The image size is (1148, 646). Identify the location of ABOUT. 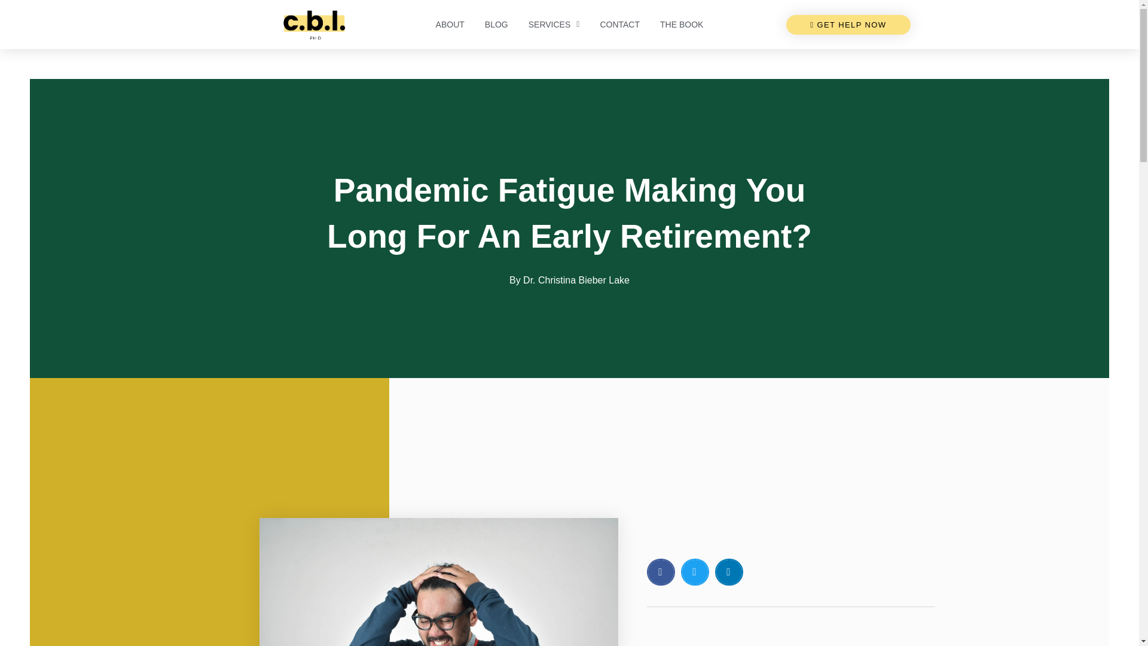
(450, 25).